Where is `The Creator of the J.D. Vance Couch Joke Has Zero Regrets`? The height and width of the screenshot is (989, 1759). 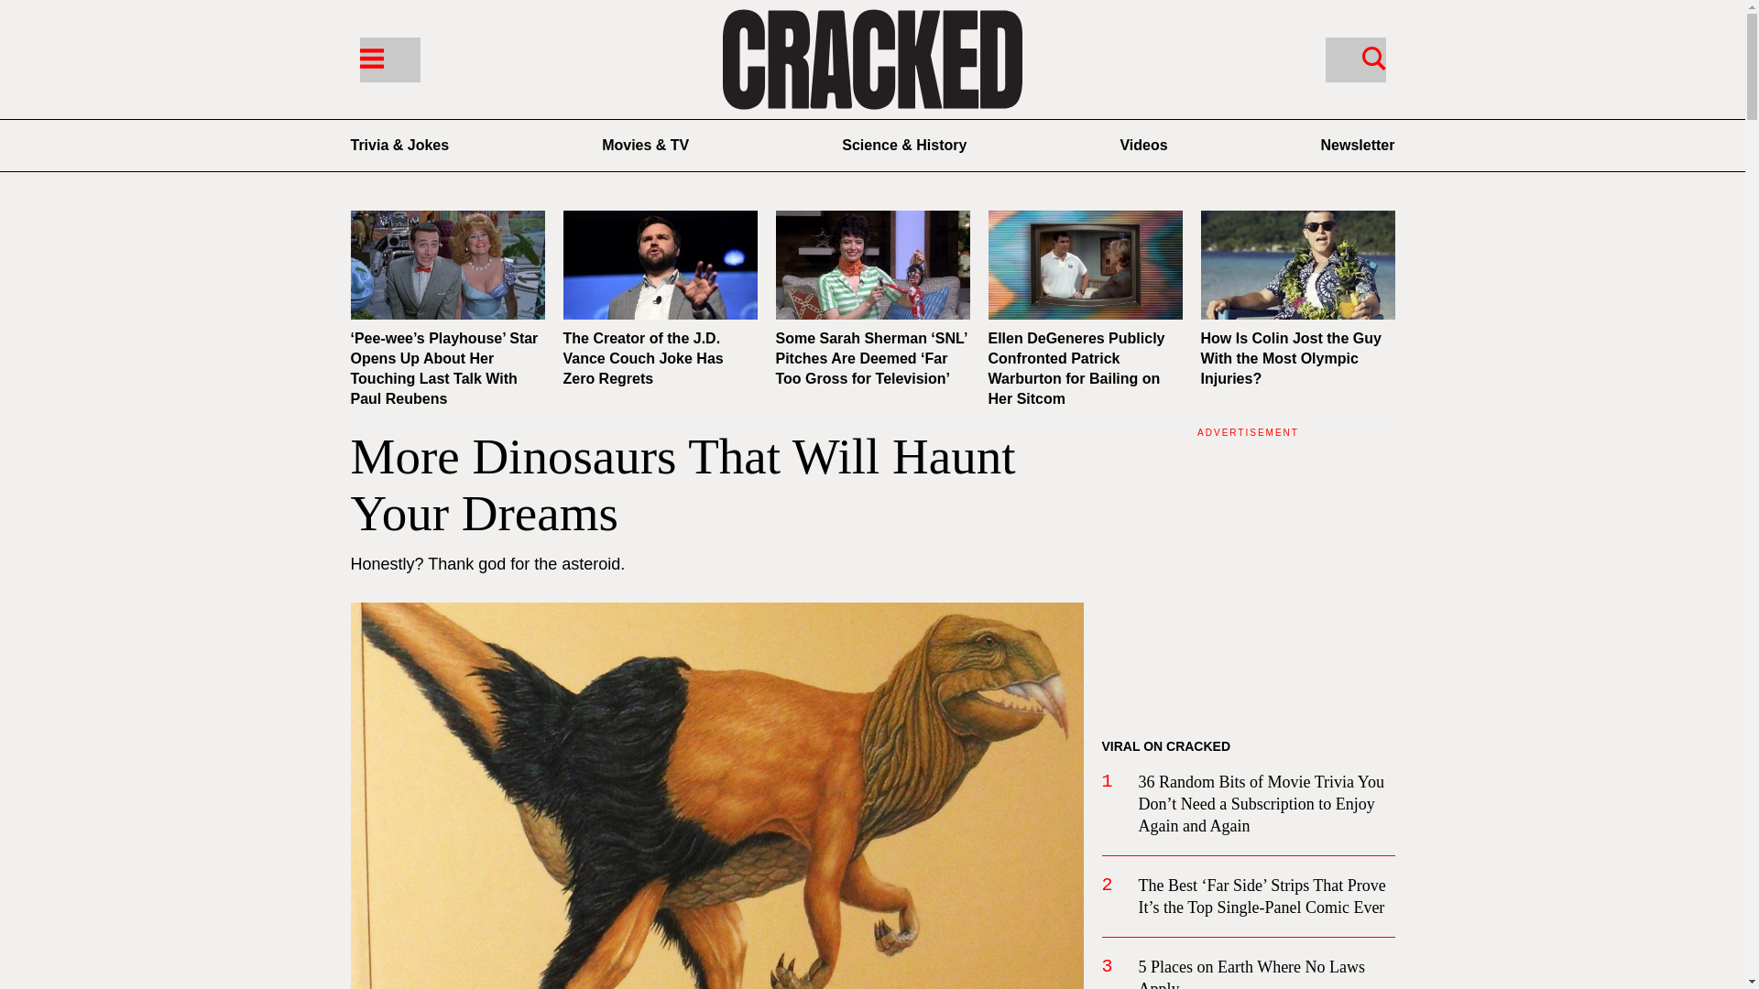
The Creator of the J.D. Vance Couch Joke Has Zero Regrets is located at coordinates (643, 358).